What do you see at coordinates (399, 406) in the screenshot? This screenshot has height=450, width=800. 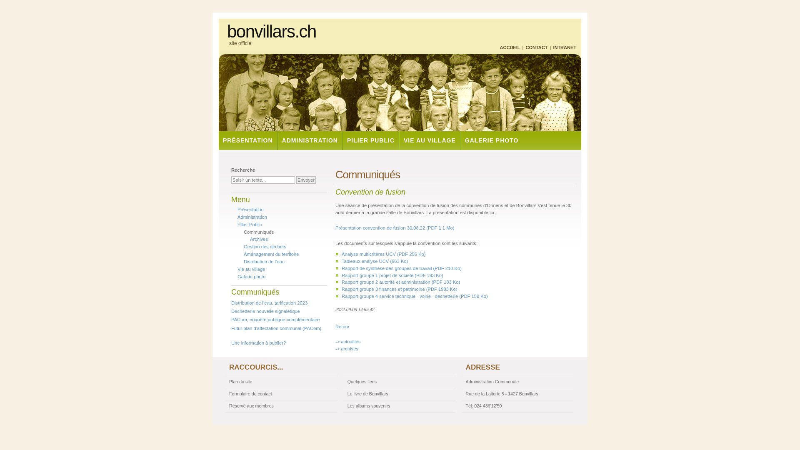 I see `Les albums souvenirs` at bounding box center [399, 406].